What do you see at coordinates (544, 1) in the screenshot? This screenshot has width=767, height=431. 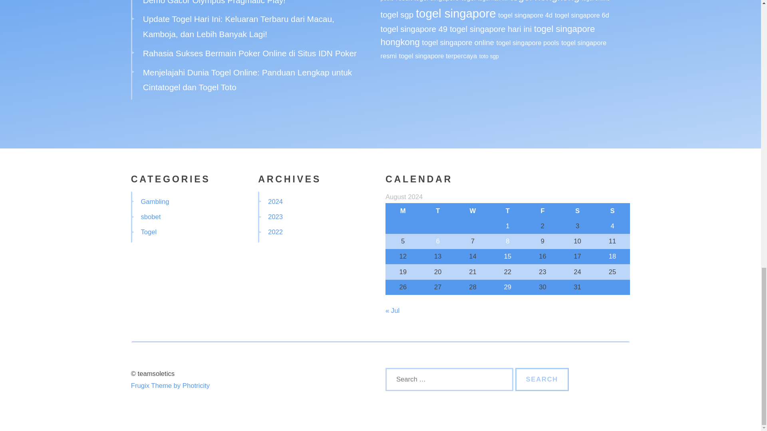 I see `togel hongkong` at bounding box center [544, 1].